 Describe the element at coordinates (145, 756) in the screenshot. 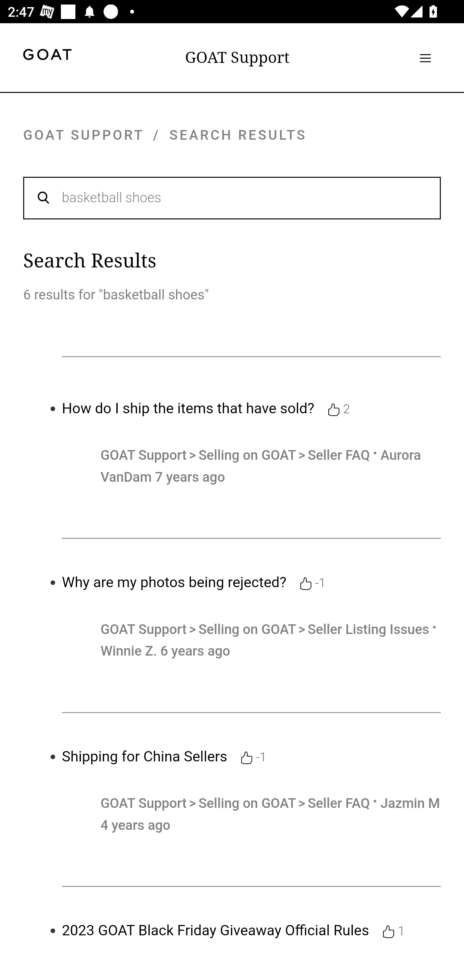

I see `Shipping for China Sellers` at that location.